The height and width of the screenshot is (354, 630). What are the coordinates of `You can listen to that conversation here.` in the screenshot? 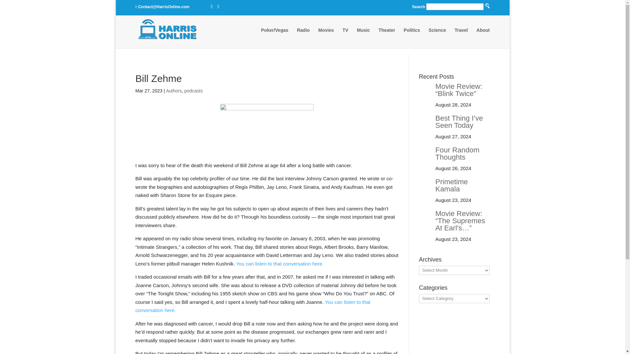 It's located at (253, 305).